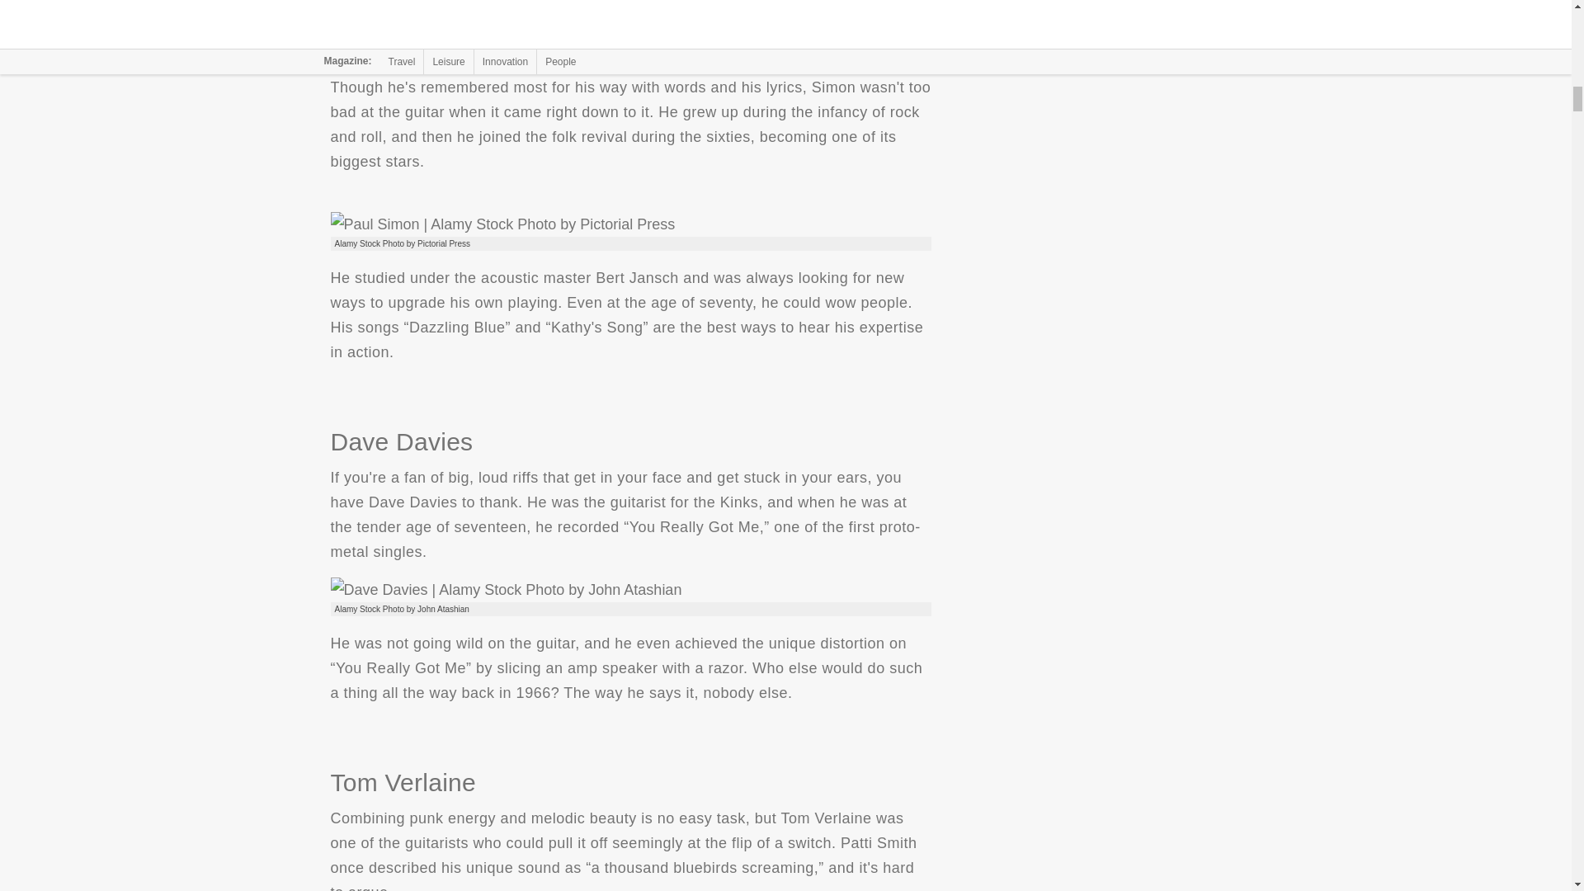  I want to click on Paul Simon, so click(502, 224).